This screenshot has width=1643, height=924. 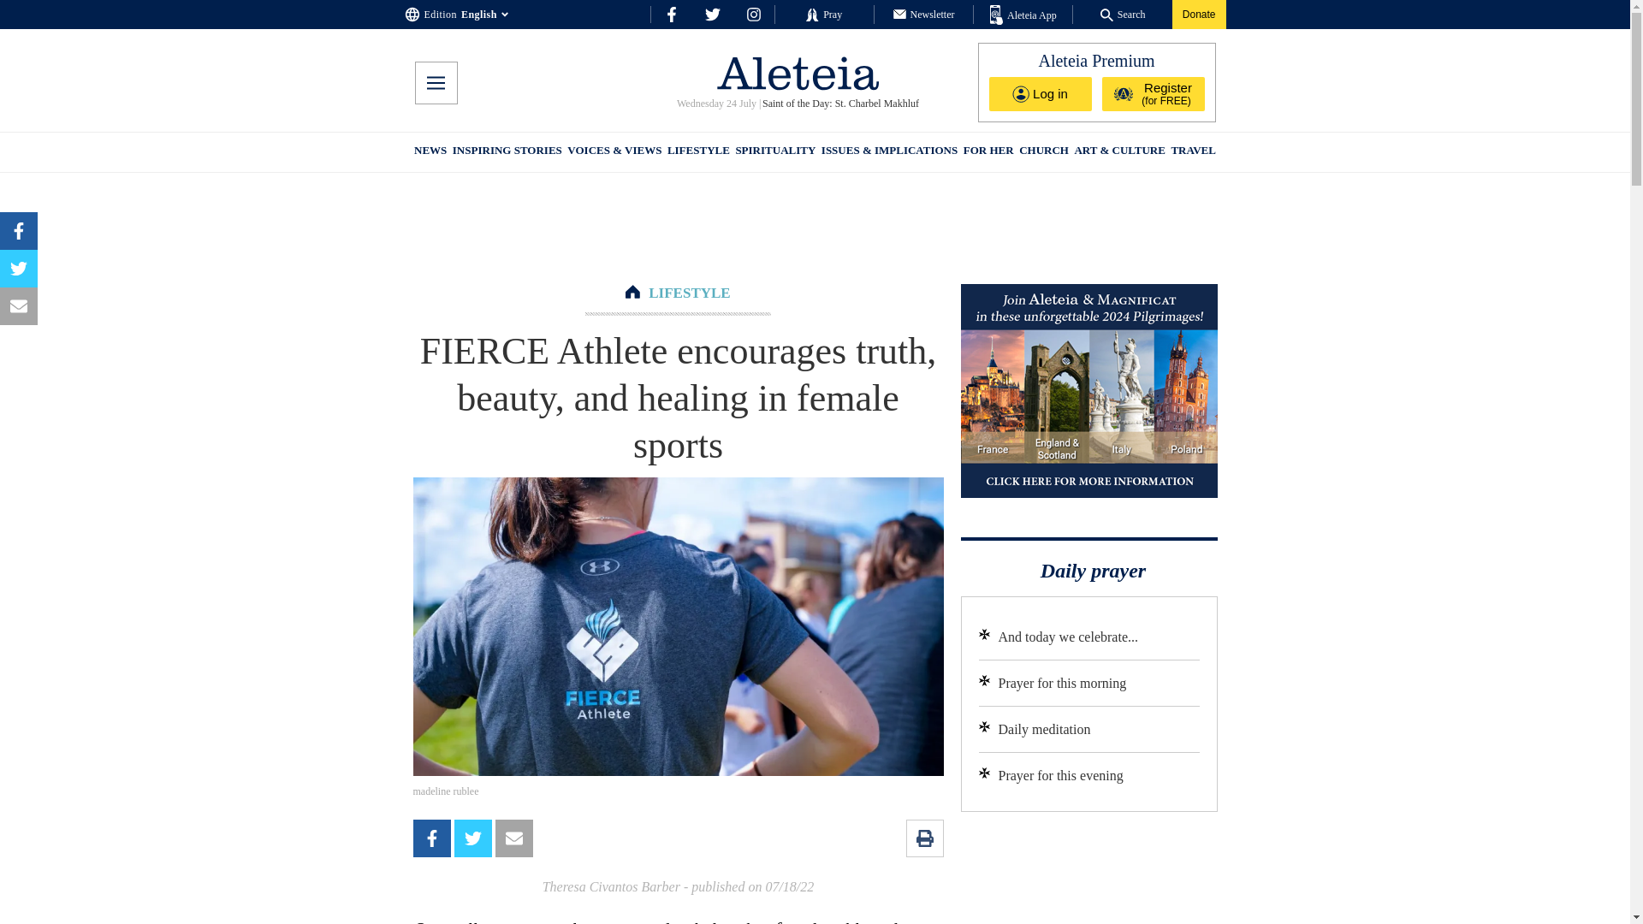 What do you see at coordinates (988, 152) in the screenshot?
I see `FOR HER` at bounding box center [988, 152].